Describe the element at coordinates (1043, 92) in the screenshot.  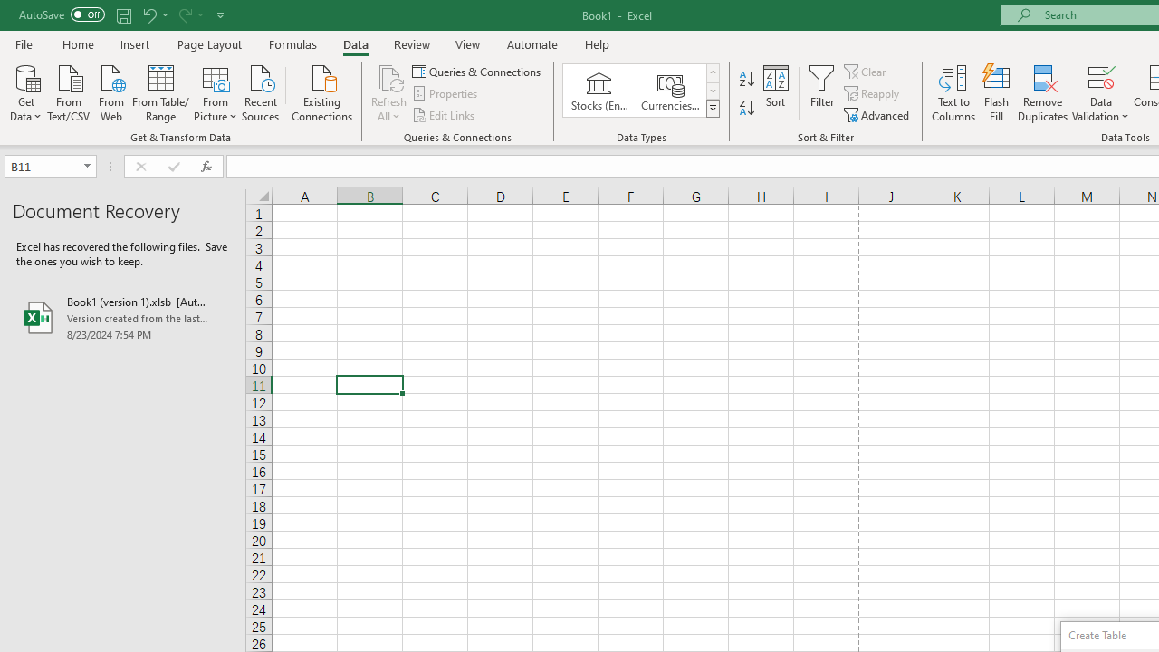
I see `Remove Duplicates` at that location.